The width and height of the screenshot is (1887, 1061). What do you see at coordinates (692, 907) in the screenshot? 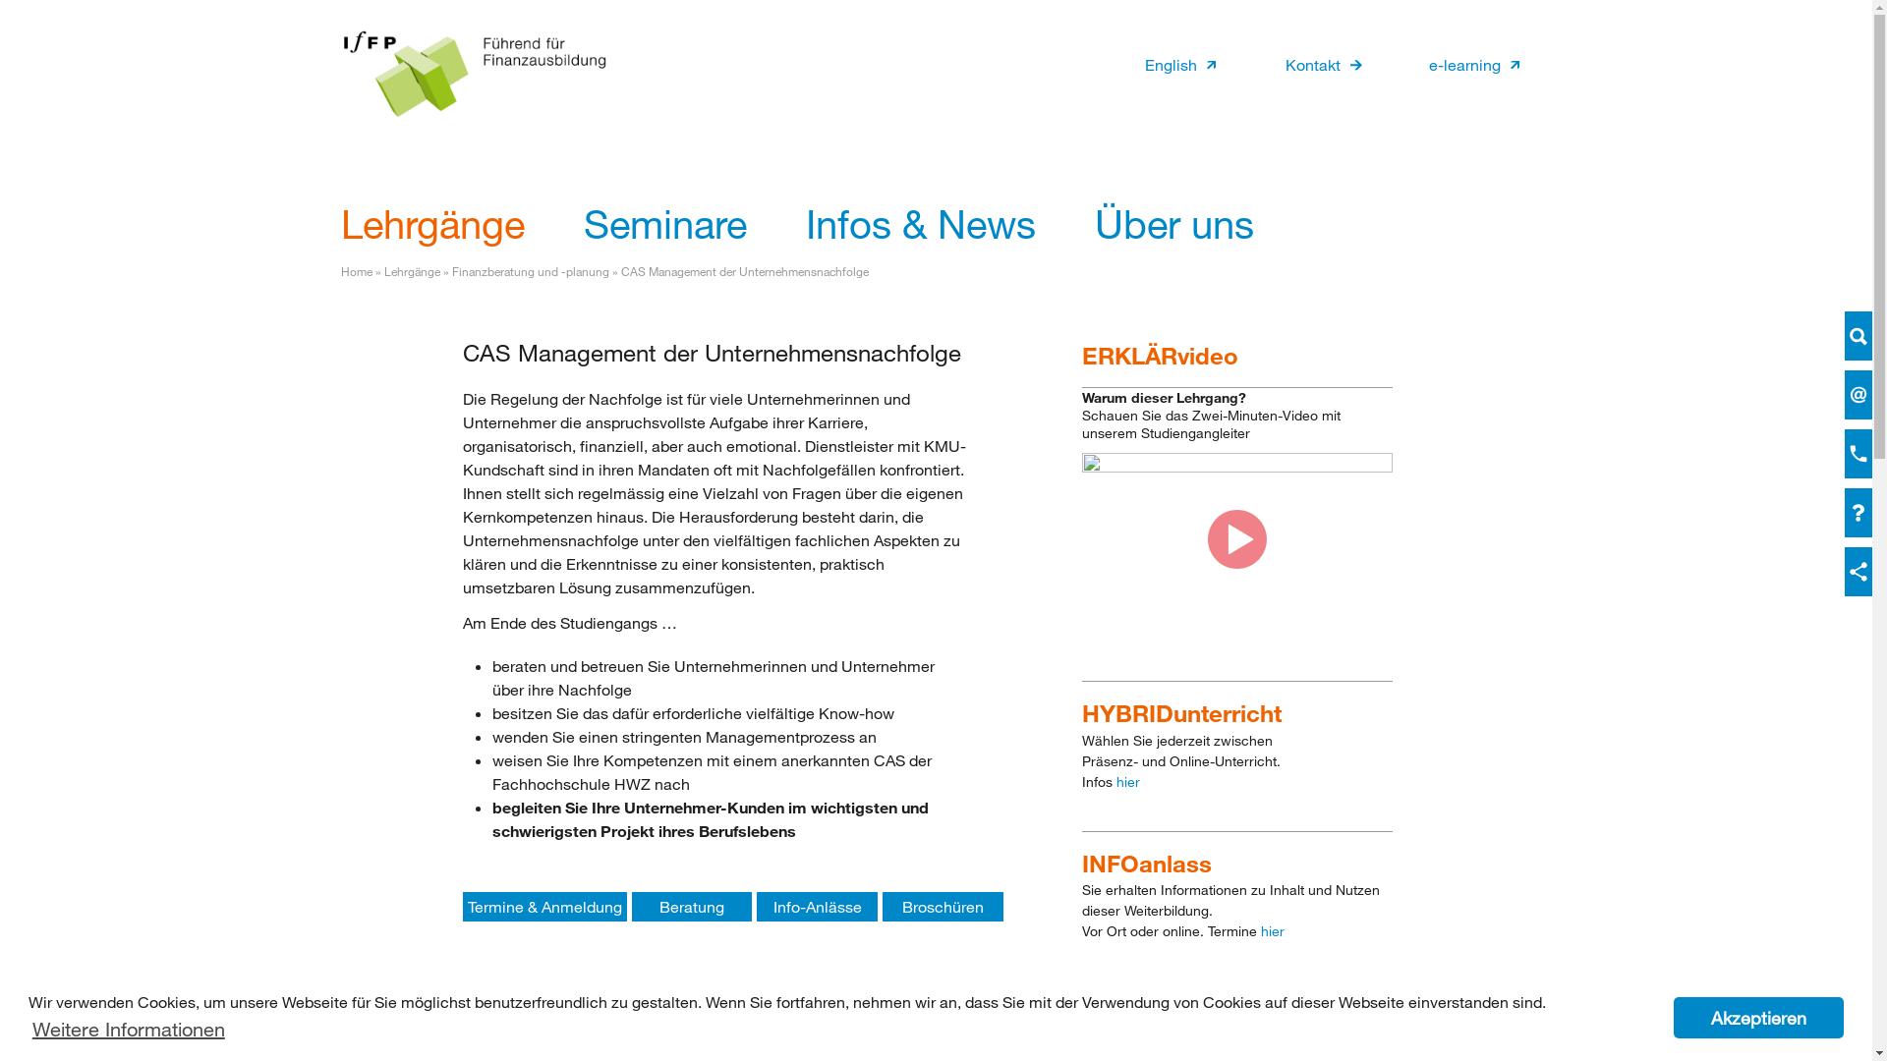
I see `Beratung` at bounding box center [692, 907].